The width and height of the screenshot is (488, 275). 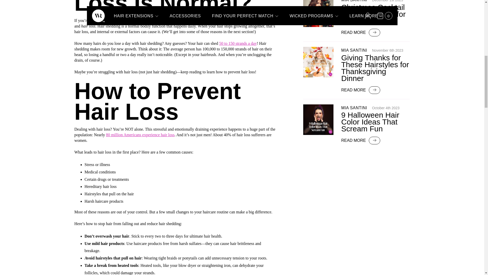 I want to click on Arrow right, so click(x=374, y=140).